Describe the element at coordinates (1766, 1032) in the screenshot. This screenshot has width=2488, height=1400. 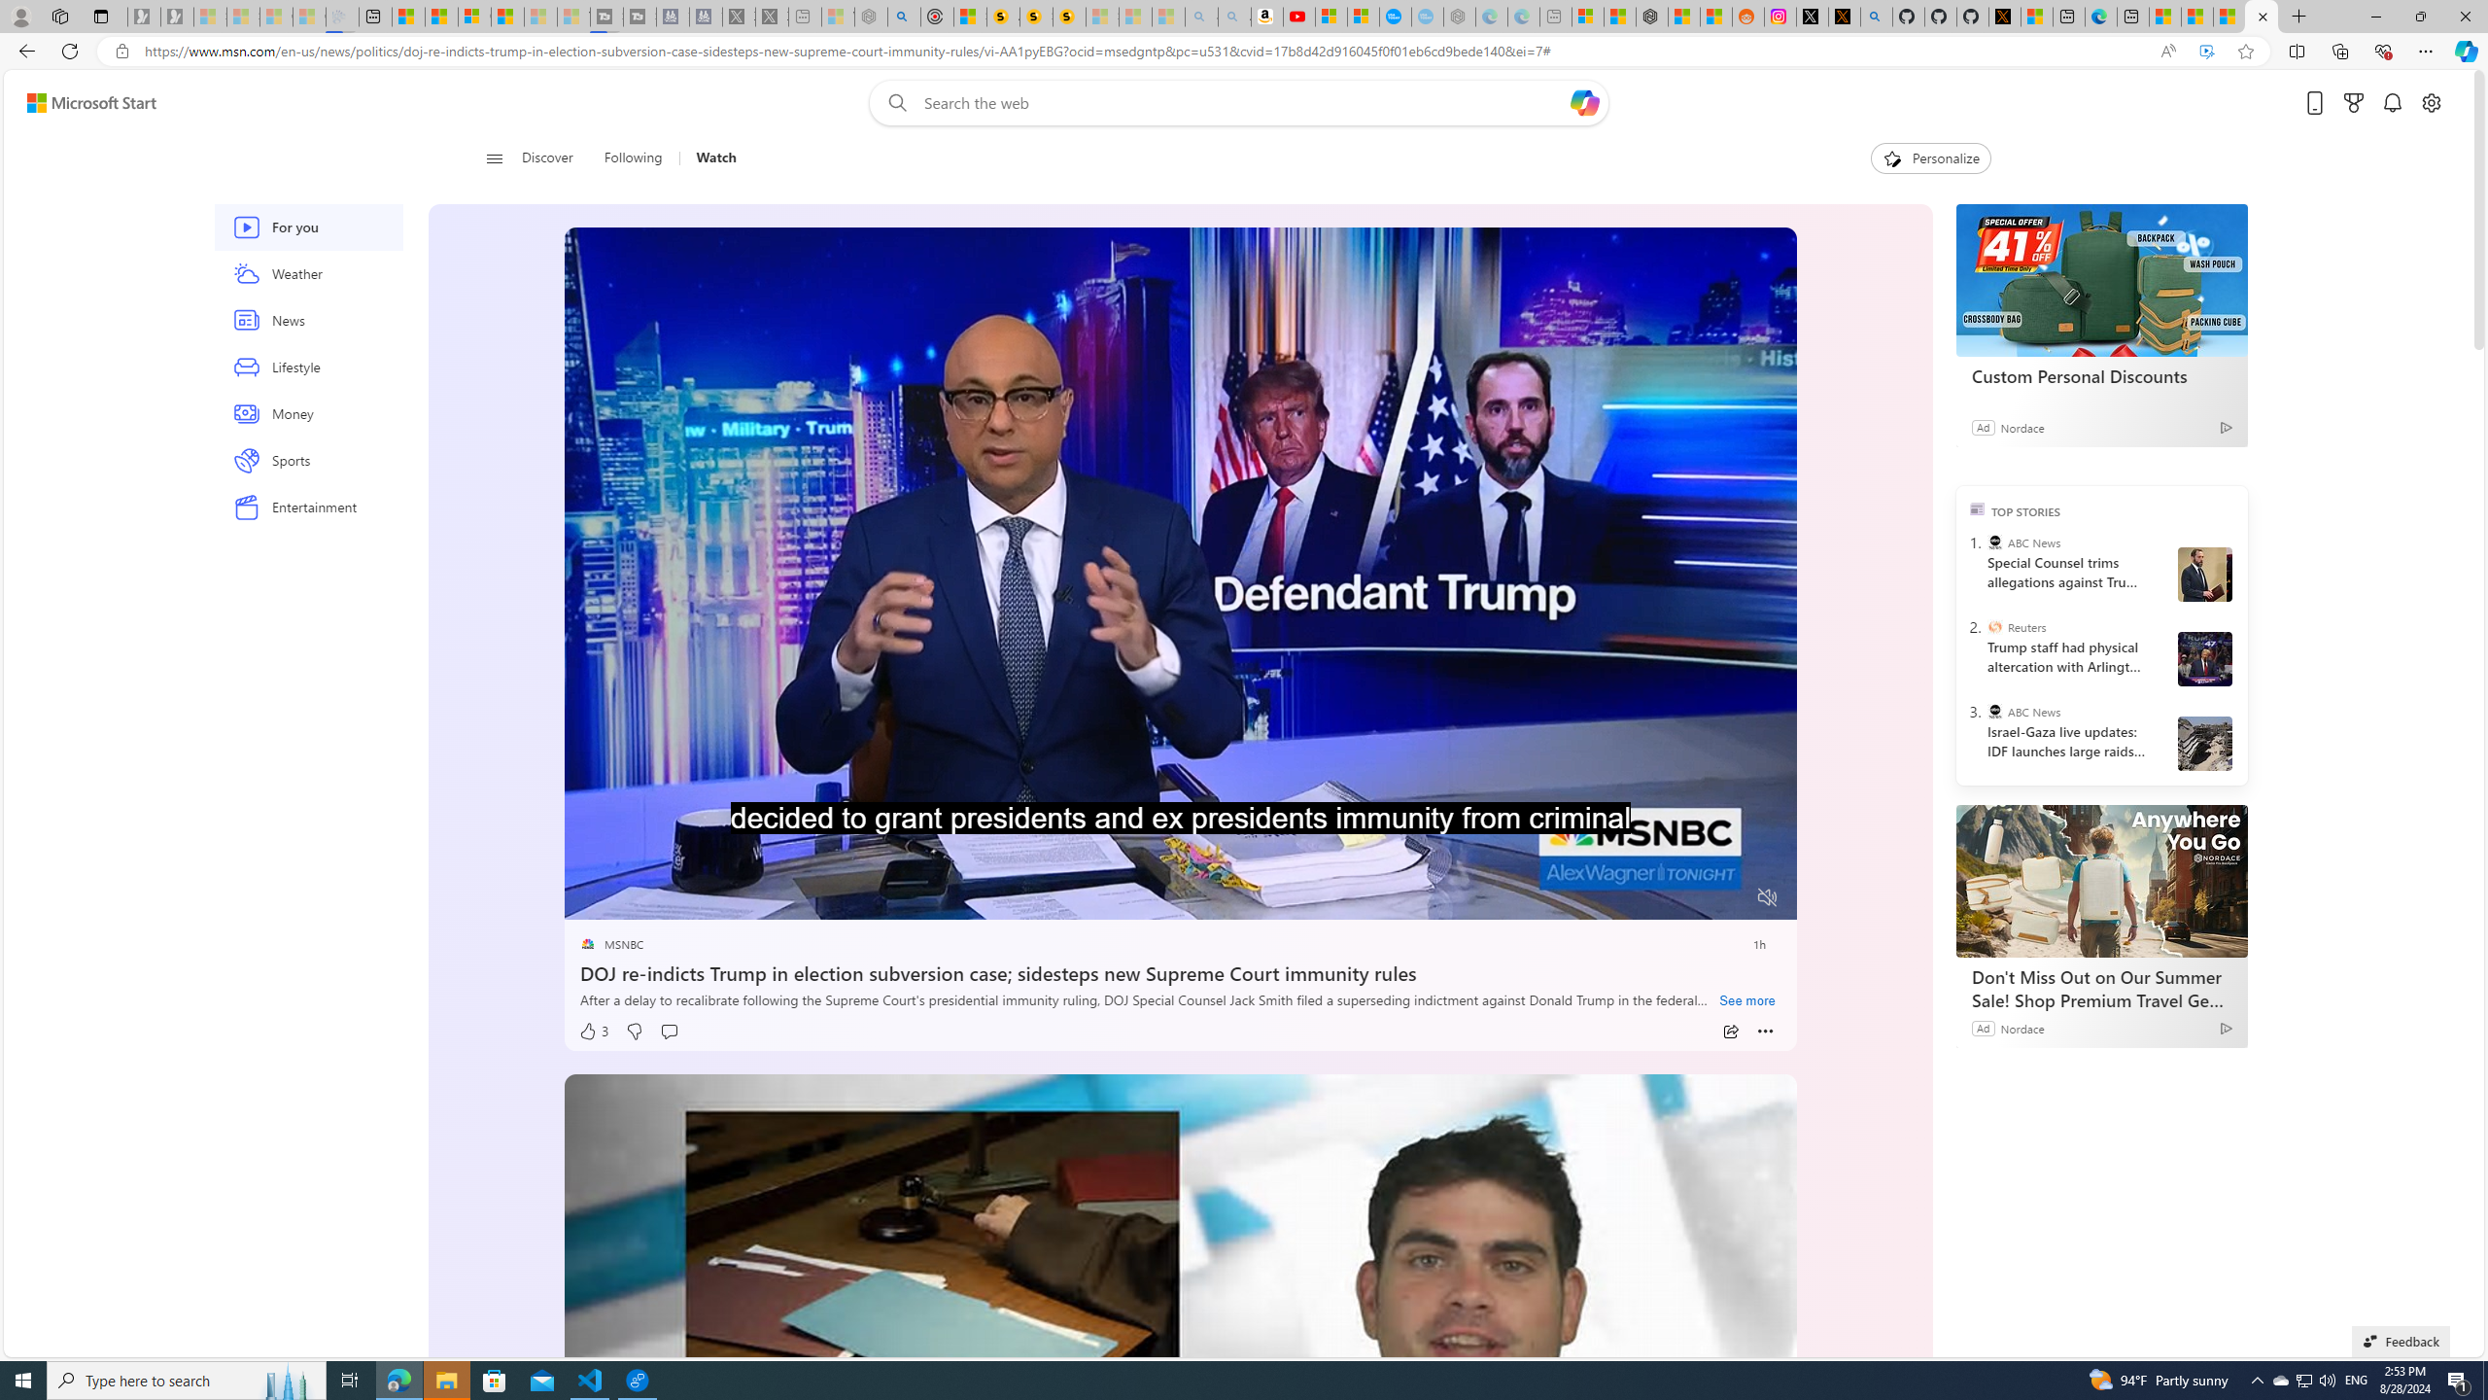
I see `More` at that location.